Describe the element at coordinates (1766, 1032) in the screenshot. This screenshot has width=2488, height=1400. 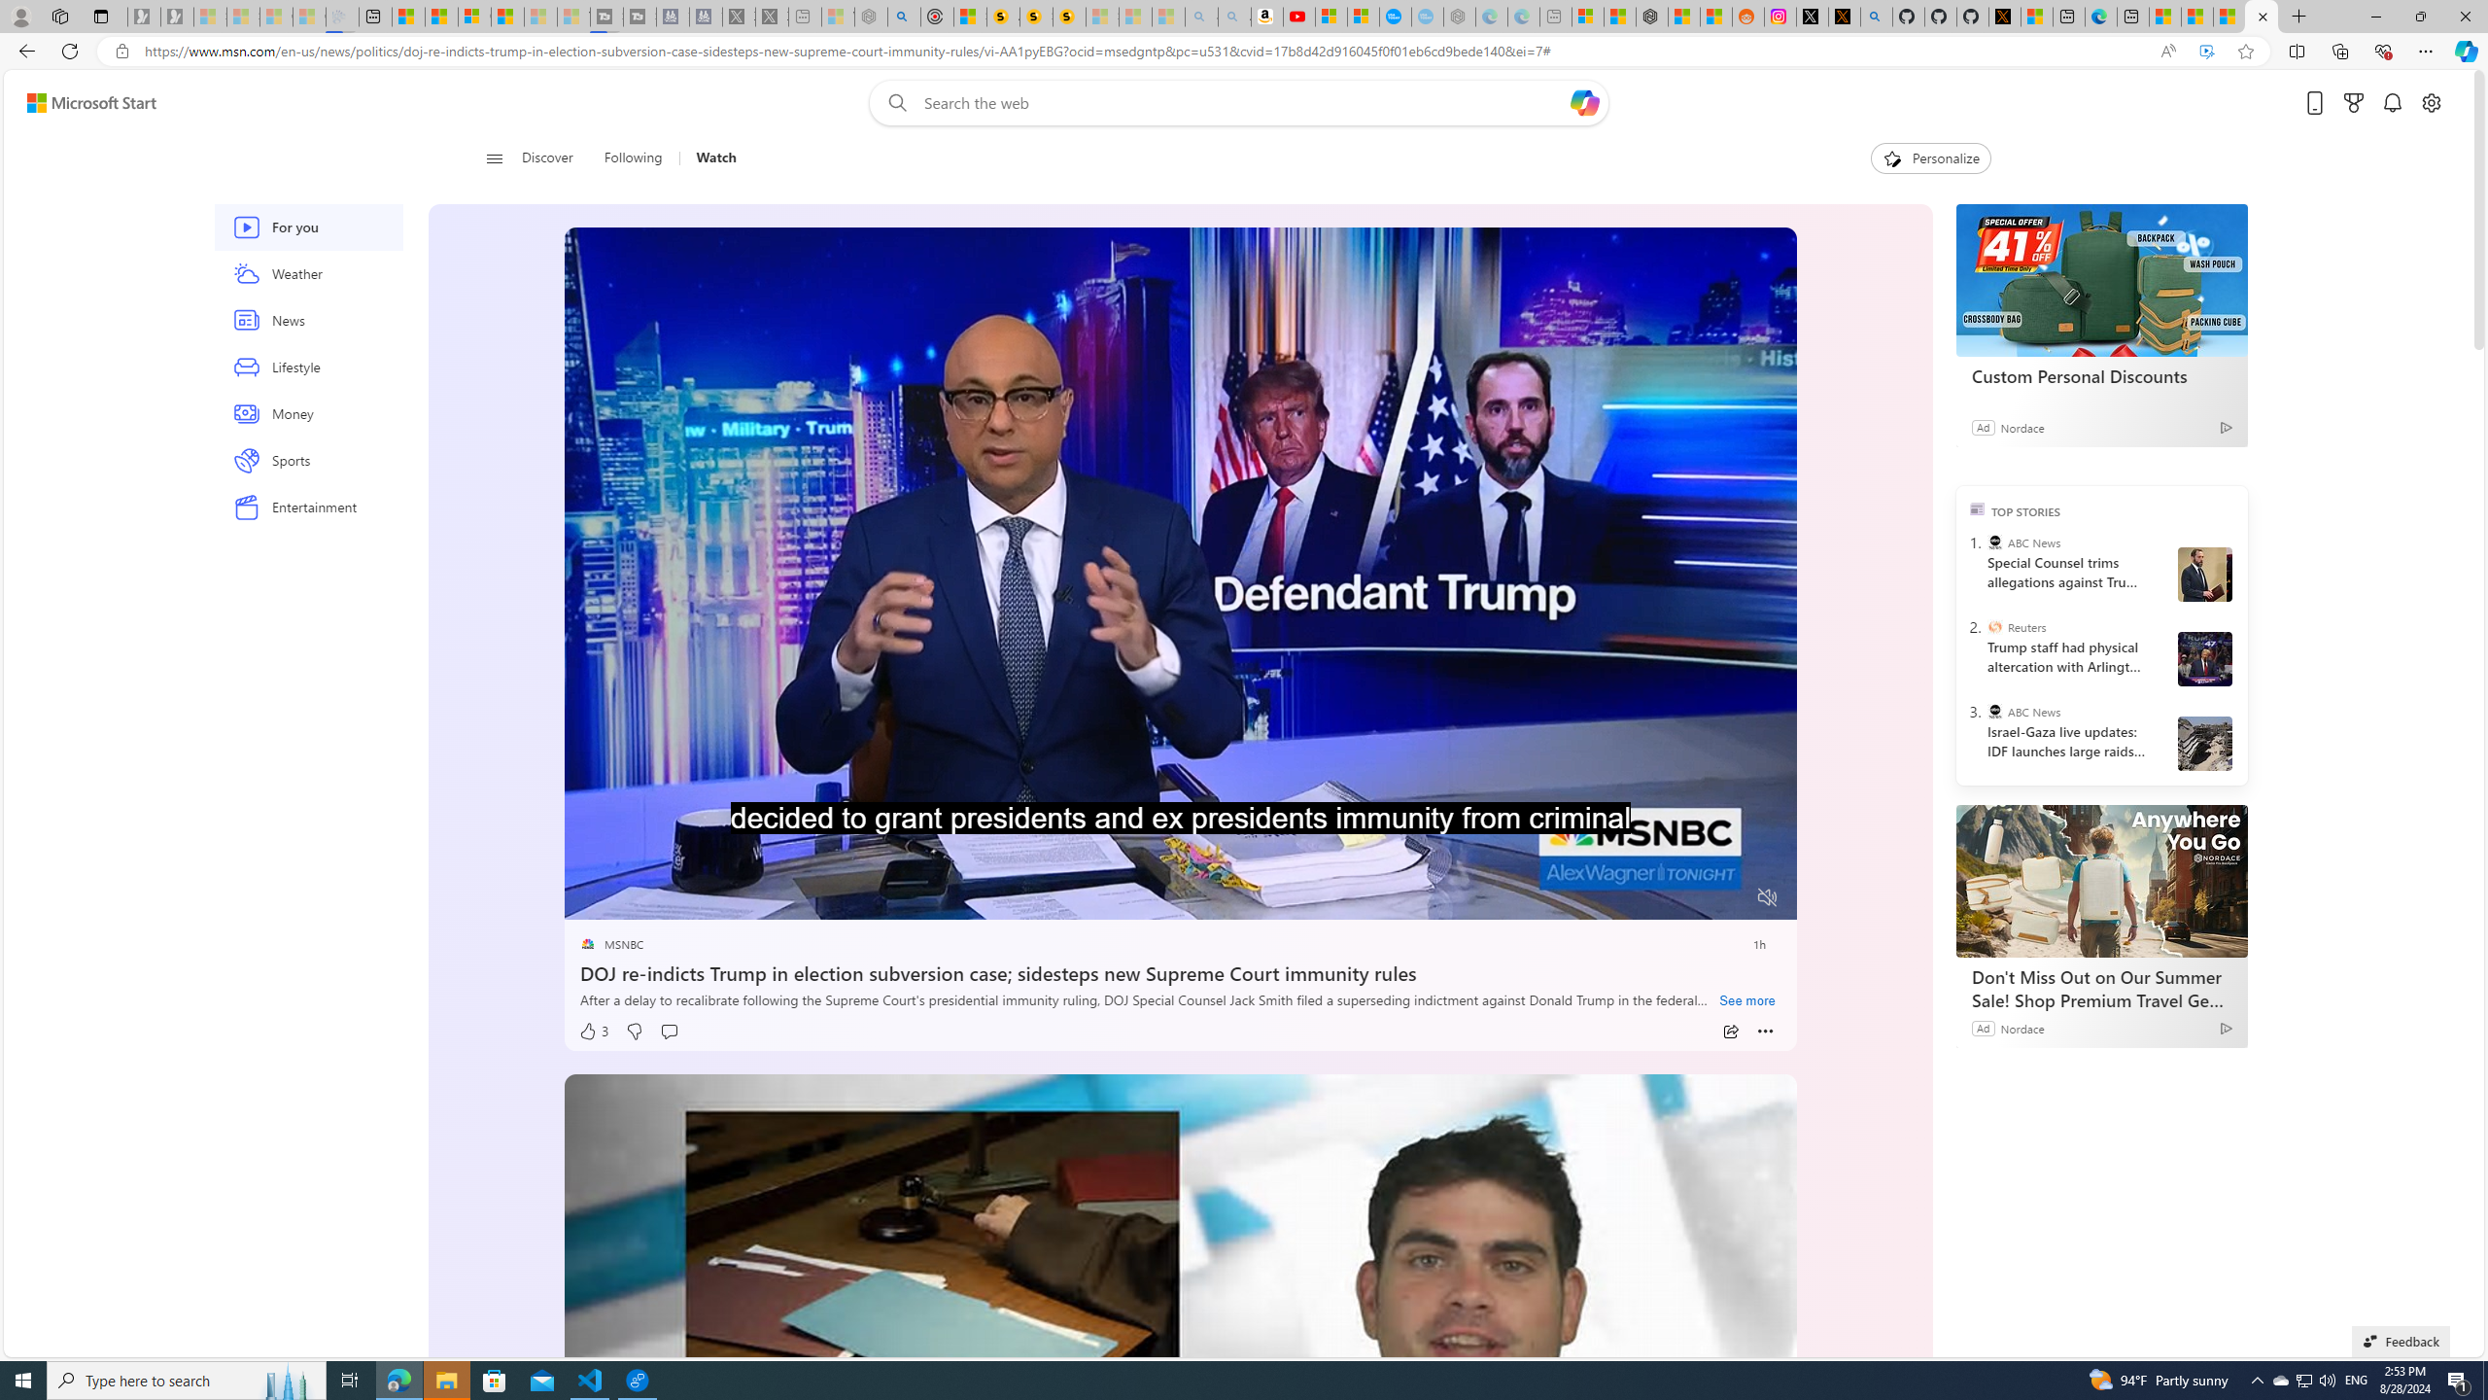
I see `More` at that location.